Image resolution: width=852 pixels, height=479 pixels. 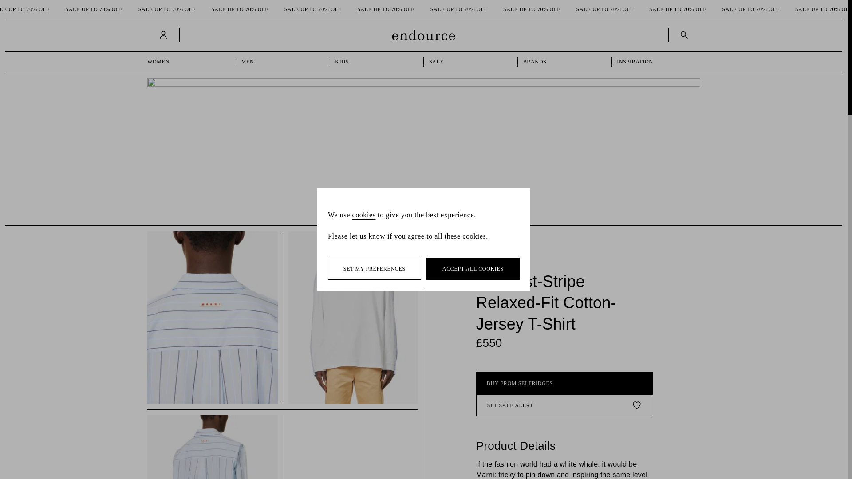 I want to click on ACCOUNT, so click(x=165, y=35).